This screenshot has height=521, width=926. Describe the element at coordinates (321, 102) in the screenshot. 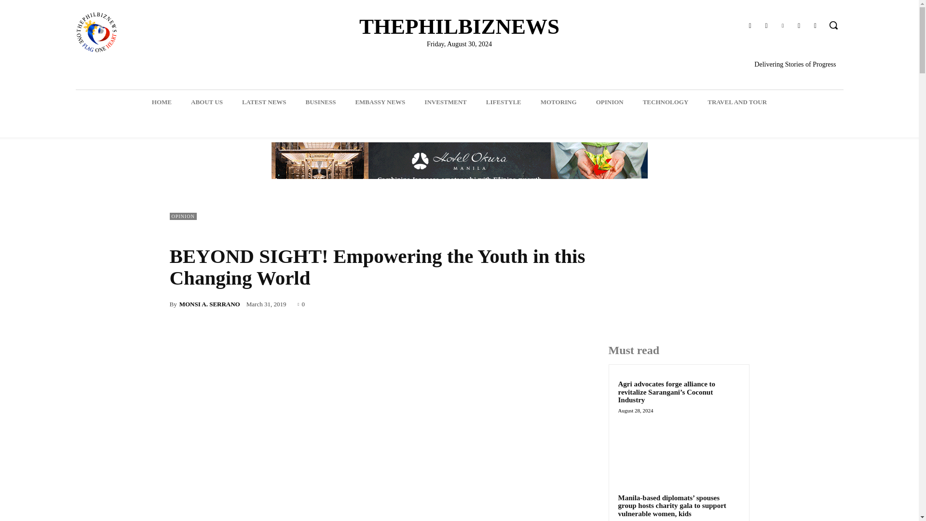

I see `BUSINESS` at that location.